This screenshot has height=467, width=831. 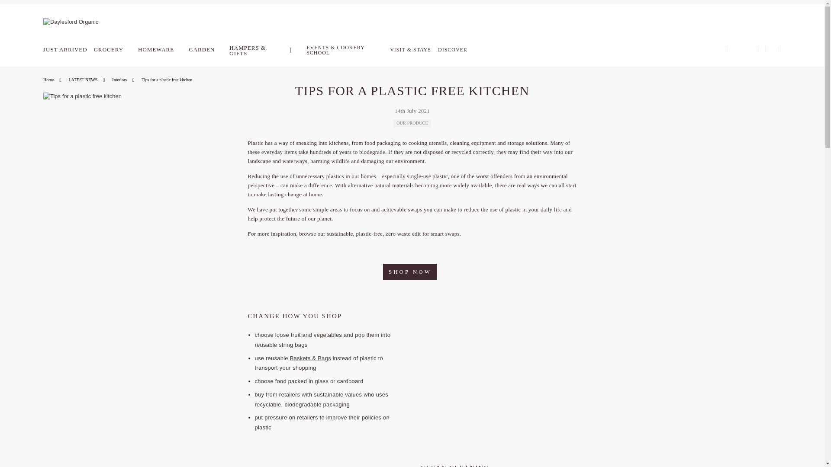 I want to click on JUST ARRIVED, so click(x=69, y=49).